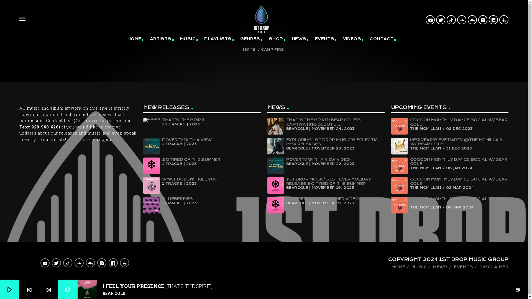 The width and height of the screenshot is (532, 299). I want to click on SO TIRED OF THE SUMMER VIDEO, so click(322, 199).